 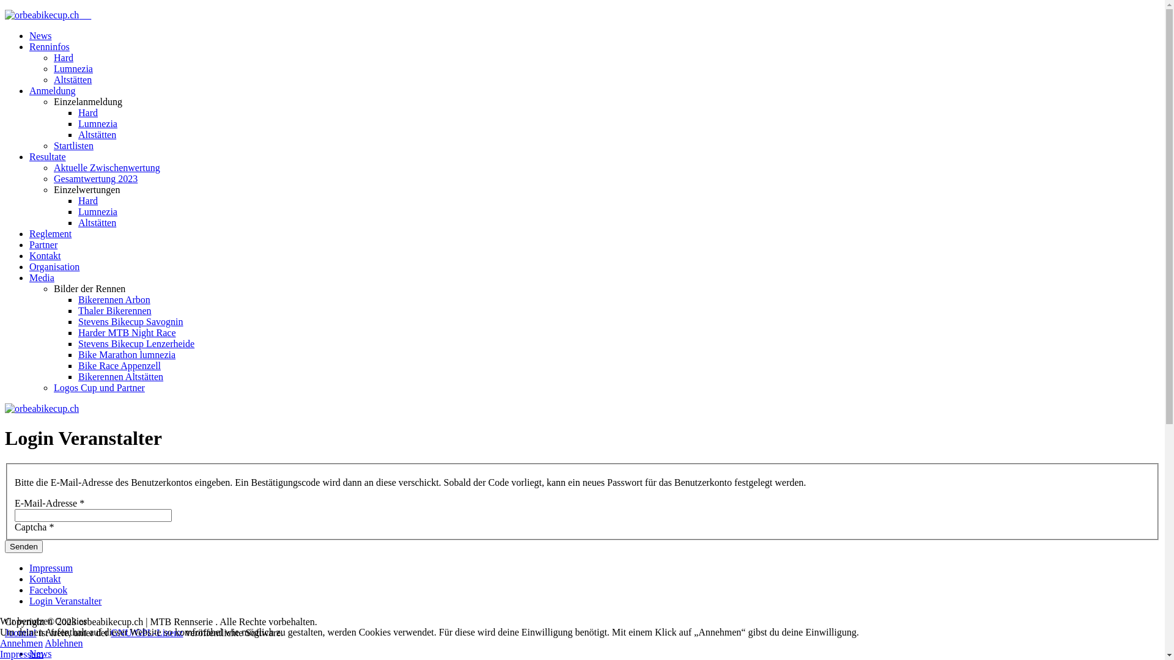 I want to click on Thaler Bikerennen, so click(x=115, y=310).